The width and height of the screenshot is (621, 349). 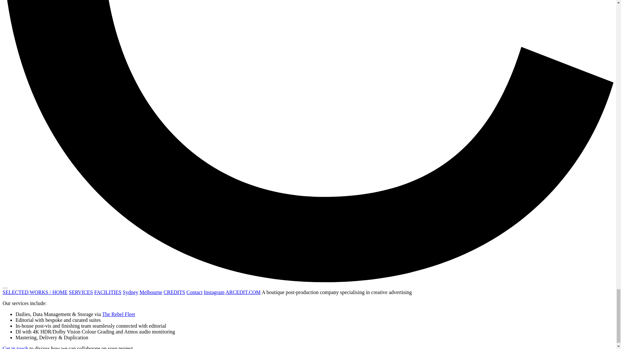 What do you see at coordinates (107, 292) in the screenshot?
I see `FACILITIES` at bounding box center [107, 292].